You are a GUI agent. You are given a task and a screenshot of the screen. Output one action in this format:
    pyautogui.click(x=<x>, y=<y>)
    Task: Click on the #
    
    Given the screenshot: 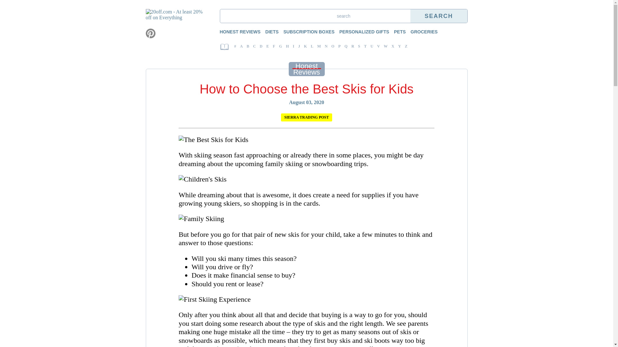 What is the action you would take?
    pyautogui.click(x=236, y=46)
    